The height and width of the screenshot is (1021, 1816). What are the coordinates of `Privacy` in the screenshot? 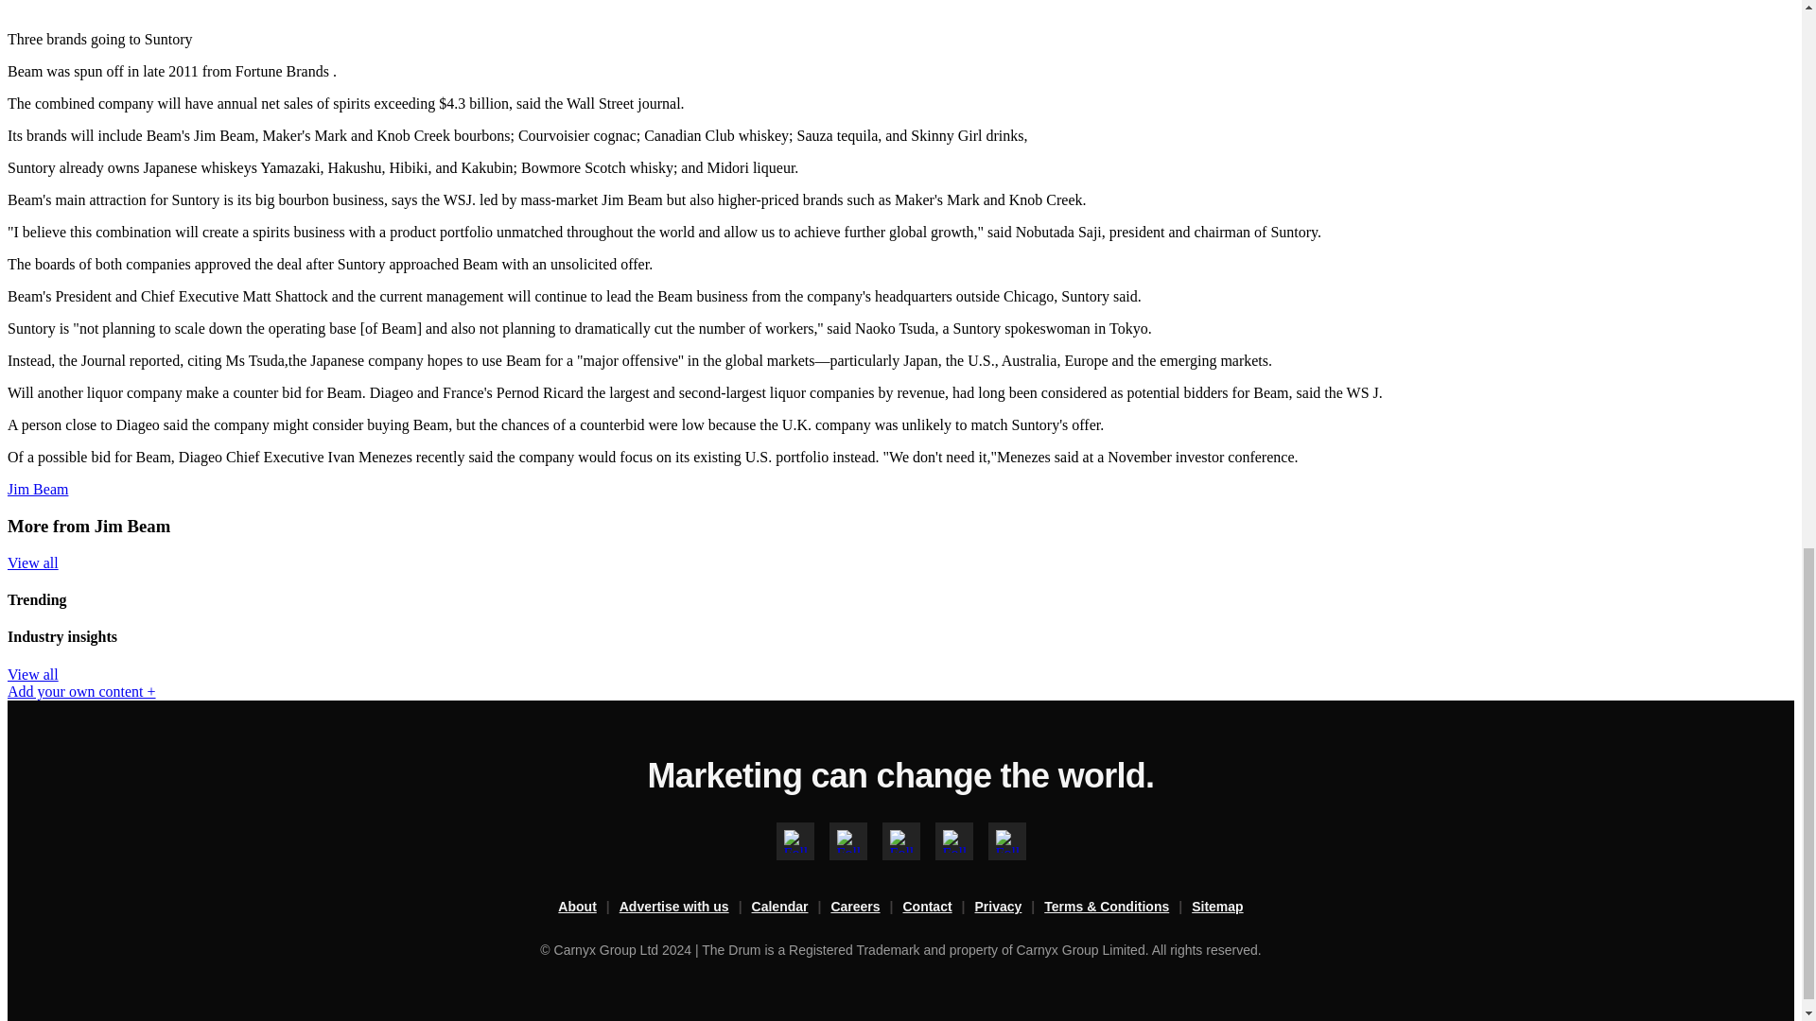 It's located at (1010, 908).